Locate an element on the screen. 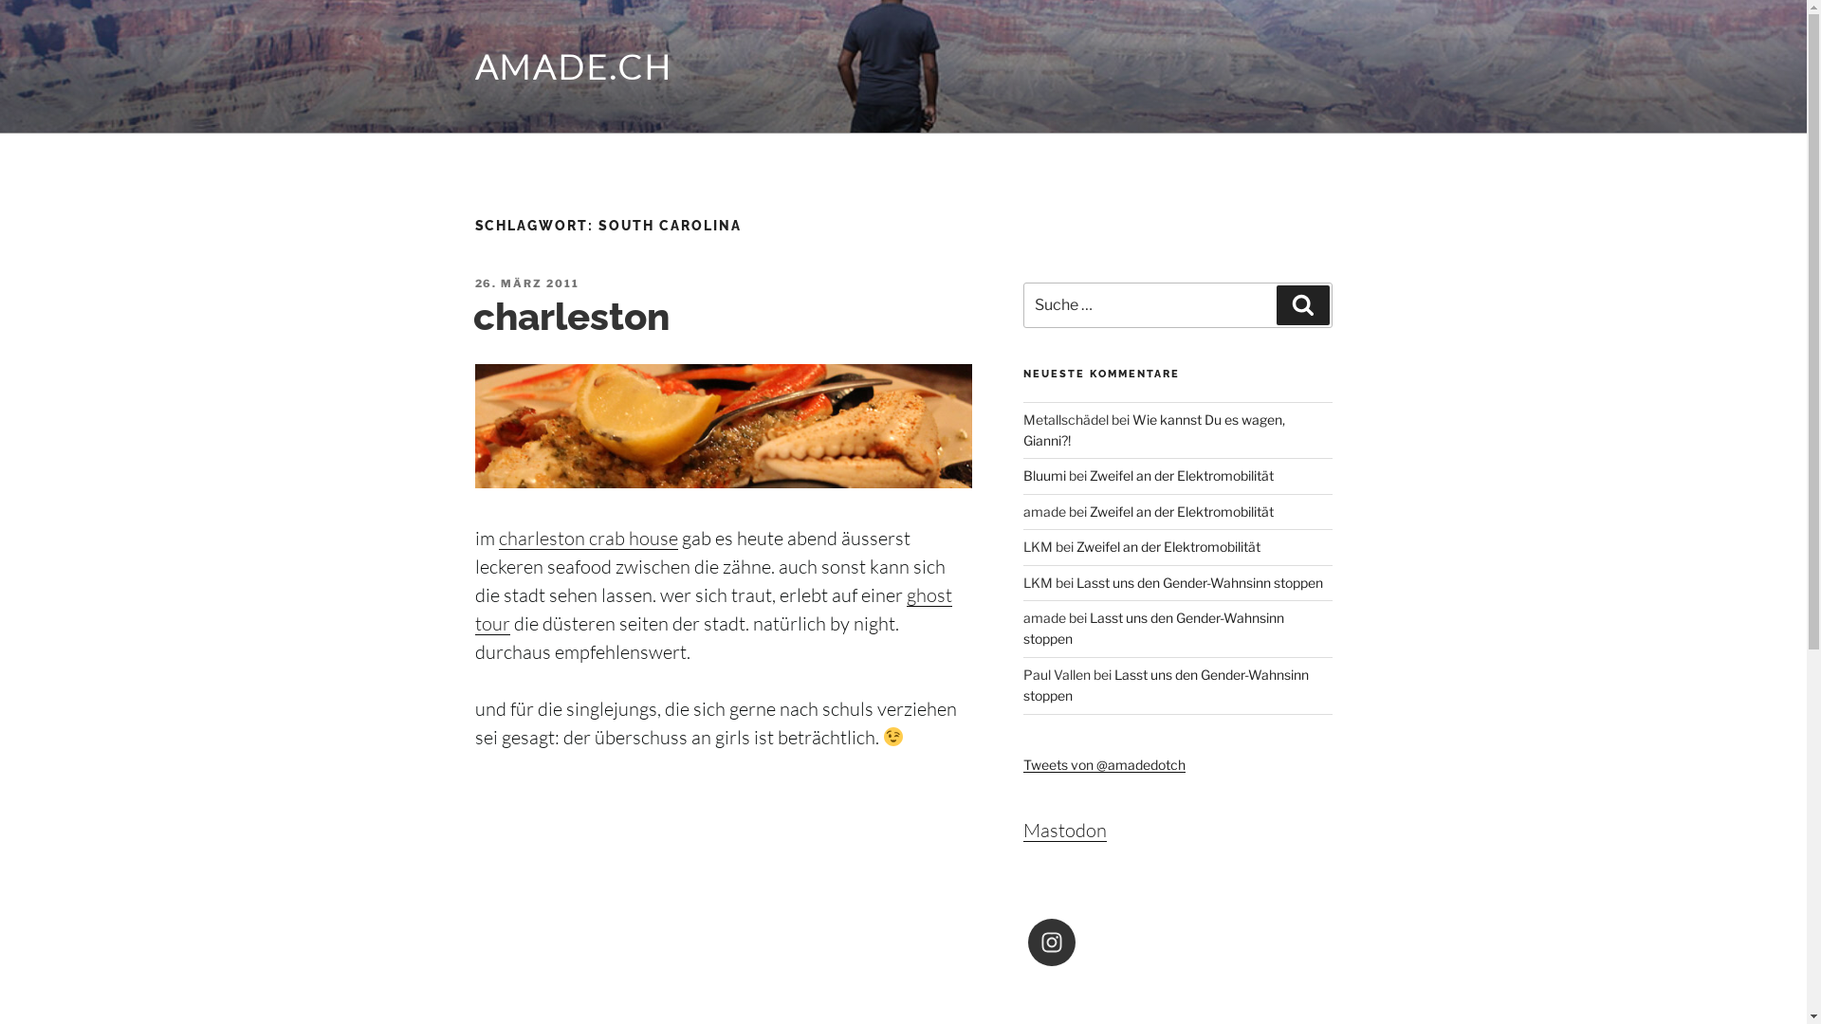  Lasst uns den Gender-Wahnsinn stoppen is located at coordinates (1167, 685).